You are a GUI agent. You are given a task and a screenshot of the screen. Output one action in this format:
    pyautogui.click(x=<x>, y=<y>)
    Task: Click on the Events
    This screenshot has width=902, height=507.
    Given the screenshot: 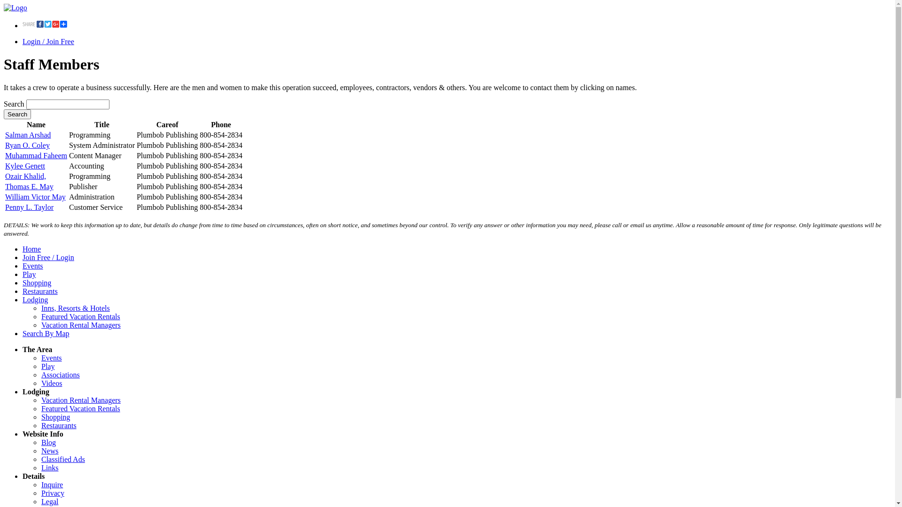 What is the action you would take?
    pyautogui.click(x=33, y=266)
    